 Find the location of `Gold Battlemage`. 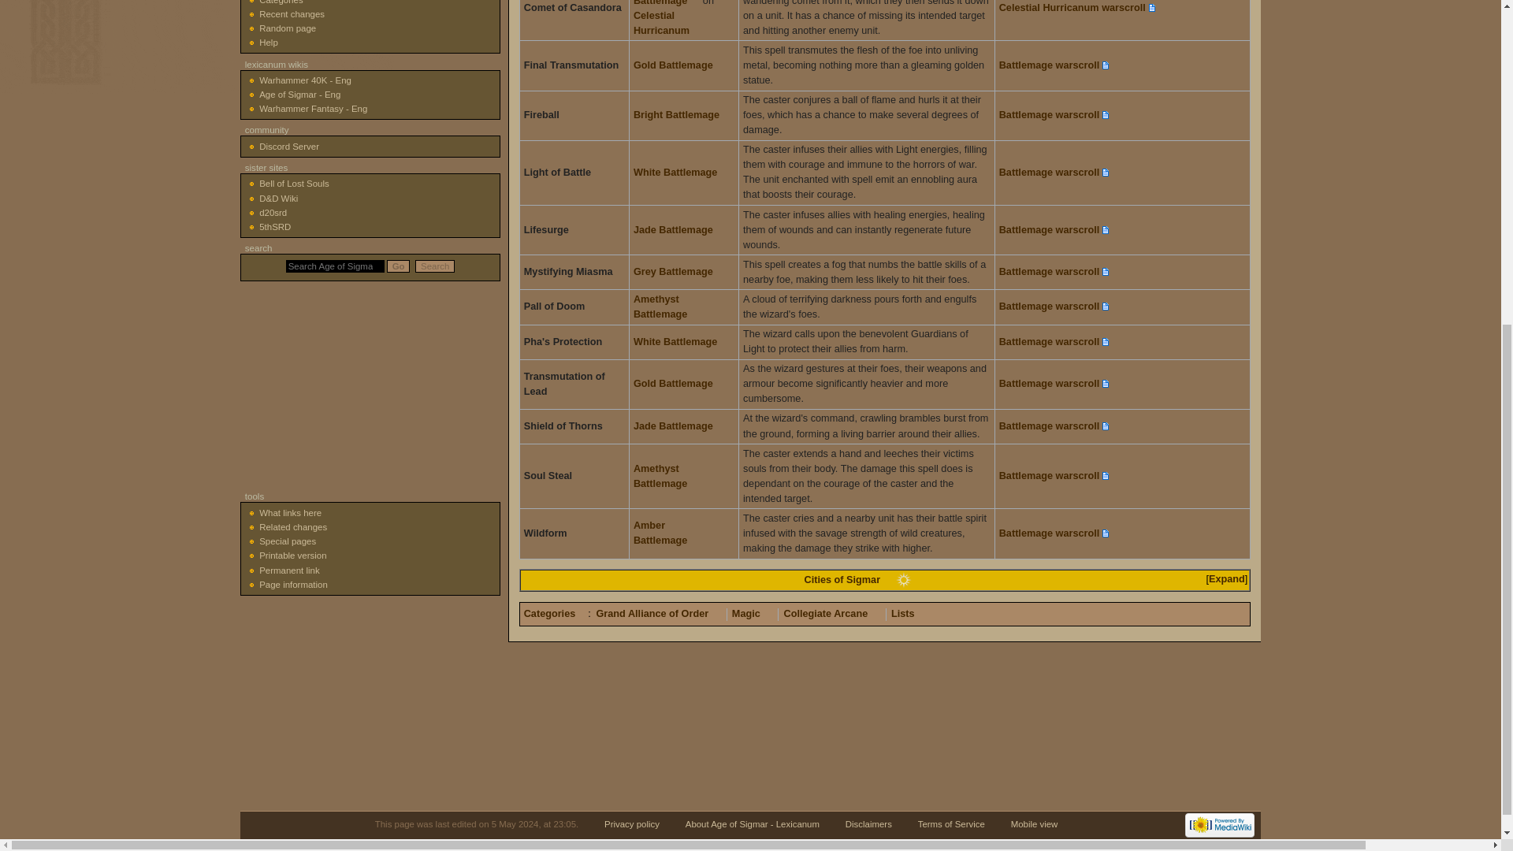

Gold Battlemage is located at coordinates (679, 65).